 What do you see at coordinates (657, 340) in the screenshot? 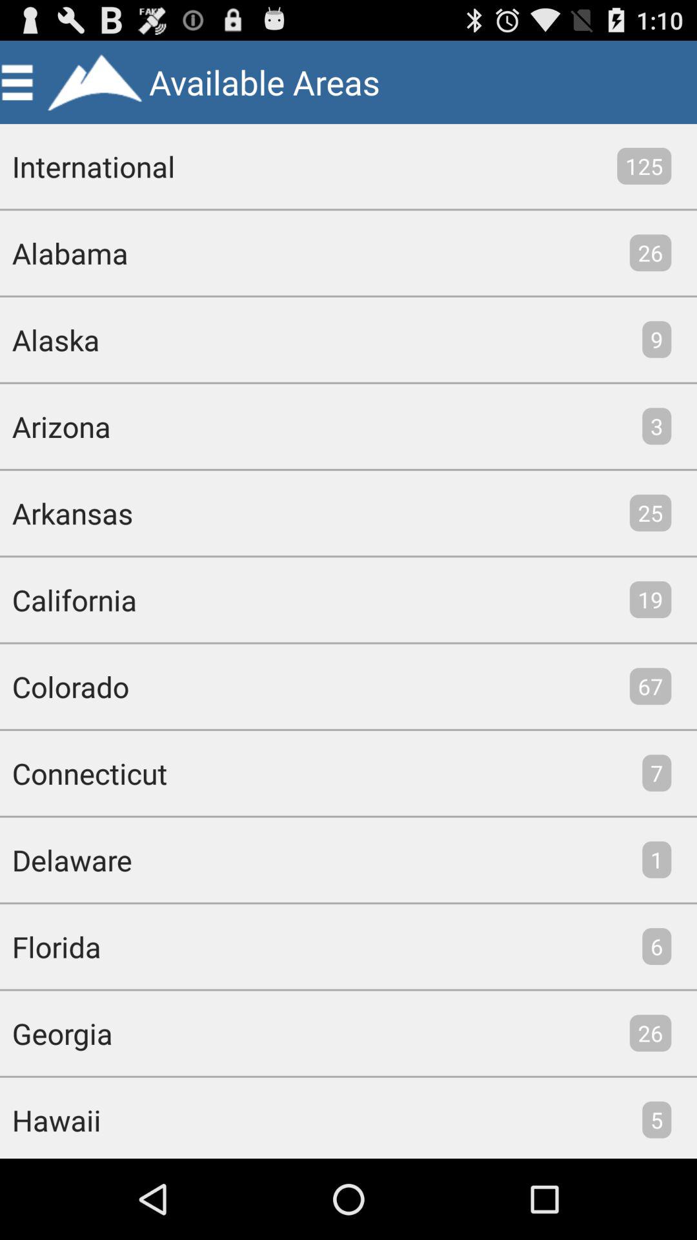
I see `select the 9 icon` at bounding box center [657, 340].